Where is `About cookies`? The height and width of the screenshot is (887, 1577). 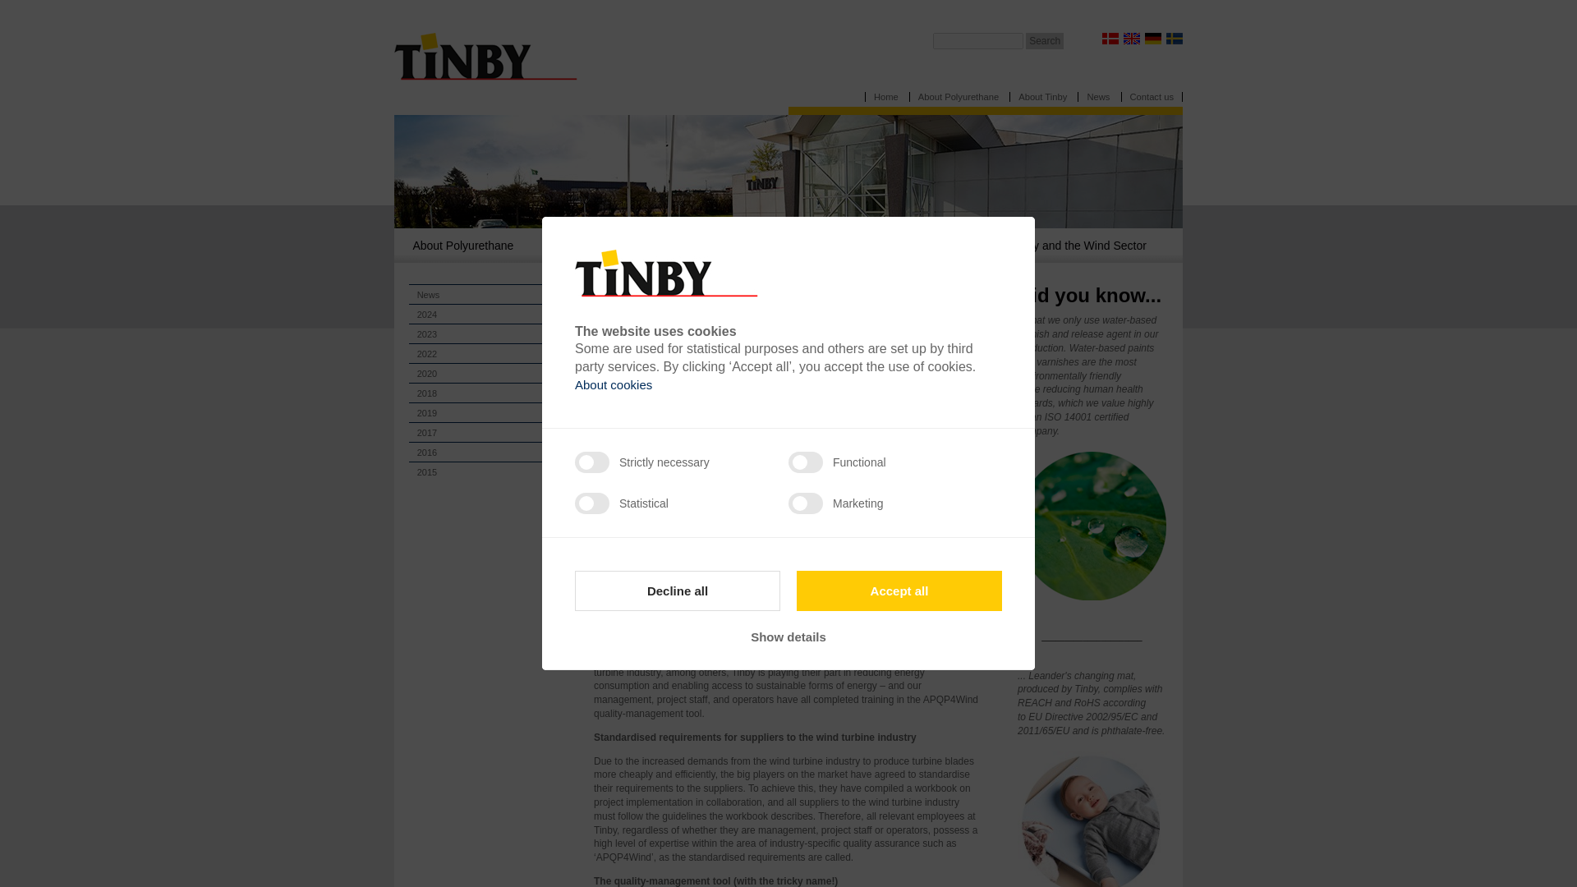 About cookies is located at coordinates (614, 384).